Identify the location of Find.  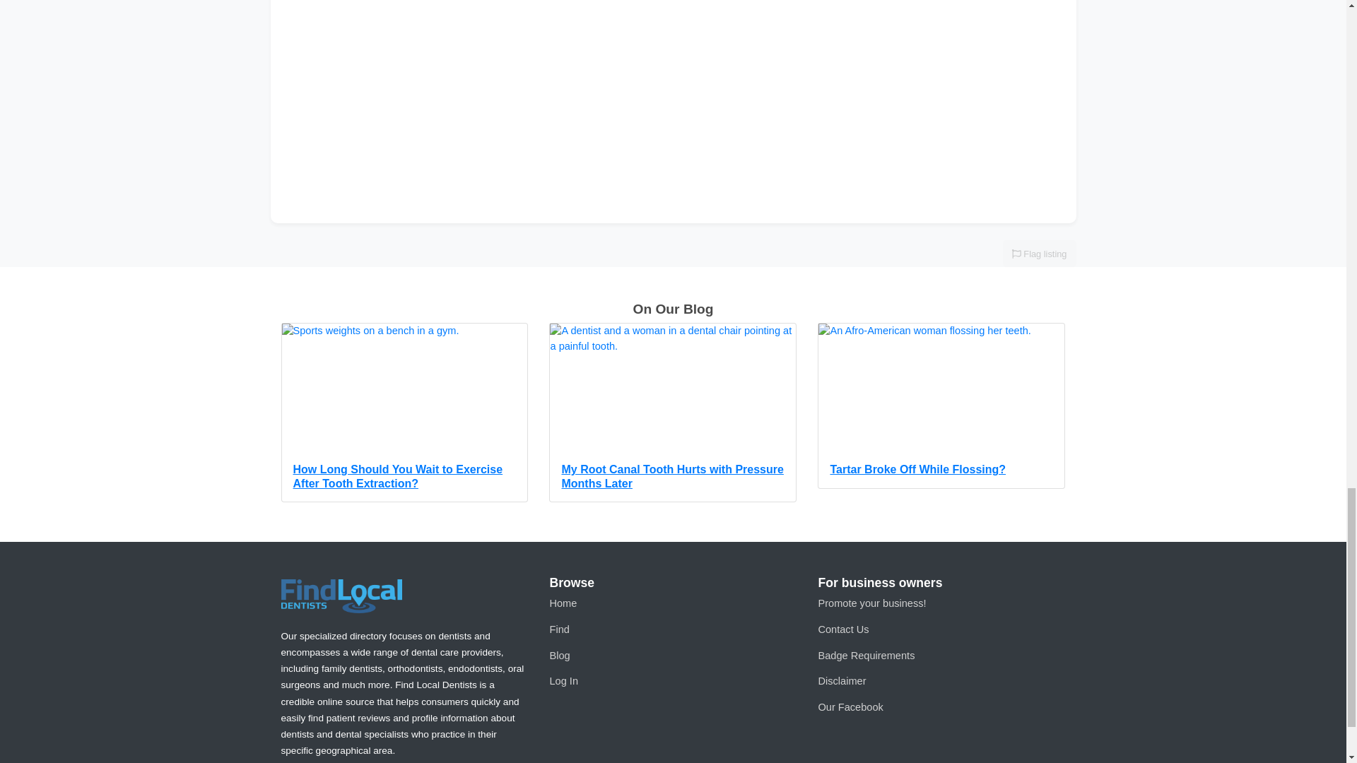
(558, 629).